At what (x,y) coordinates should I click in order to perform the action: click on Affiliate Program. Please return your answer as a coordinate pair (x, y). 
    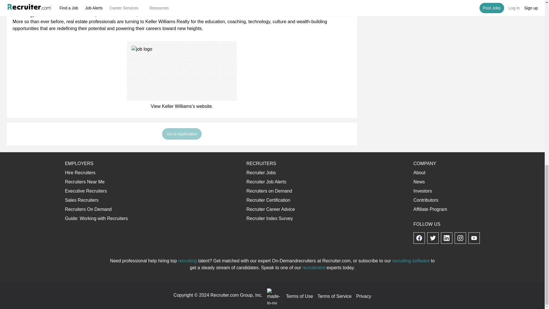
    Looking at the image, I should click on (430, 209).